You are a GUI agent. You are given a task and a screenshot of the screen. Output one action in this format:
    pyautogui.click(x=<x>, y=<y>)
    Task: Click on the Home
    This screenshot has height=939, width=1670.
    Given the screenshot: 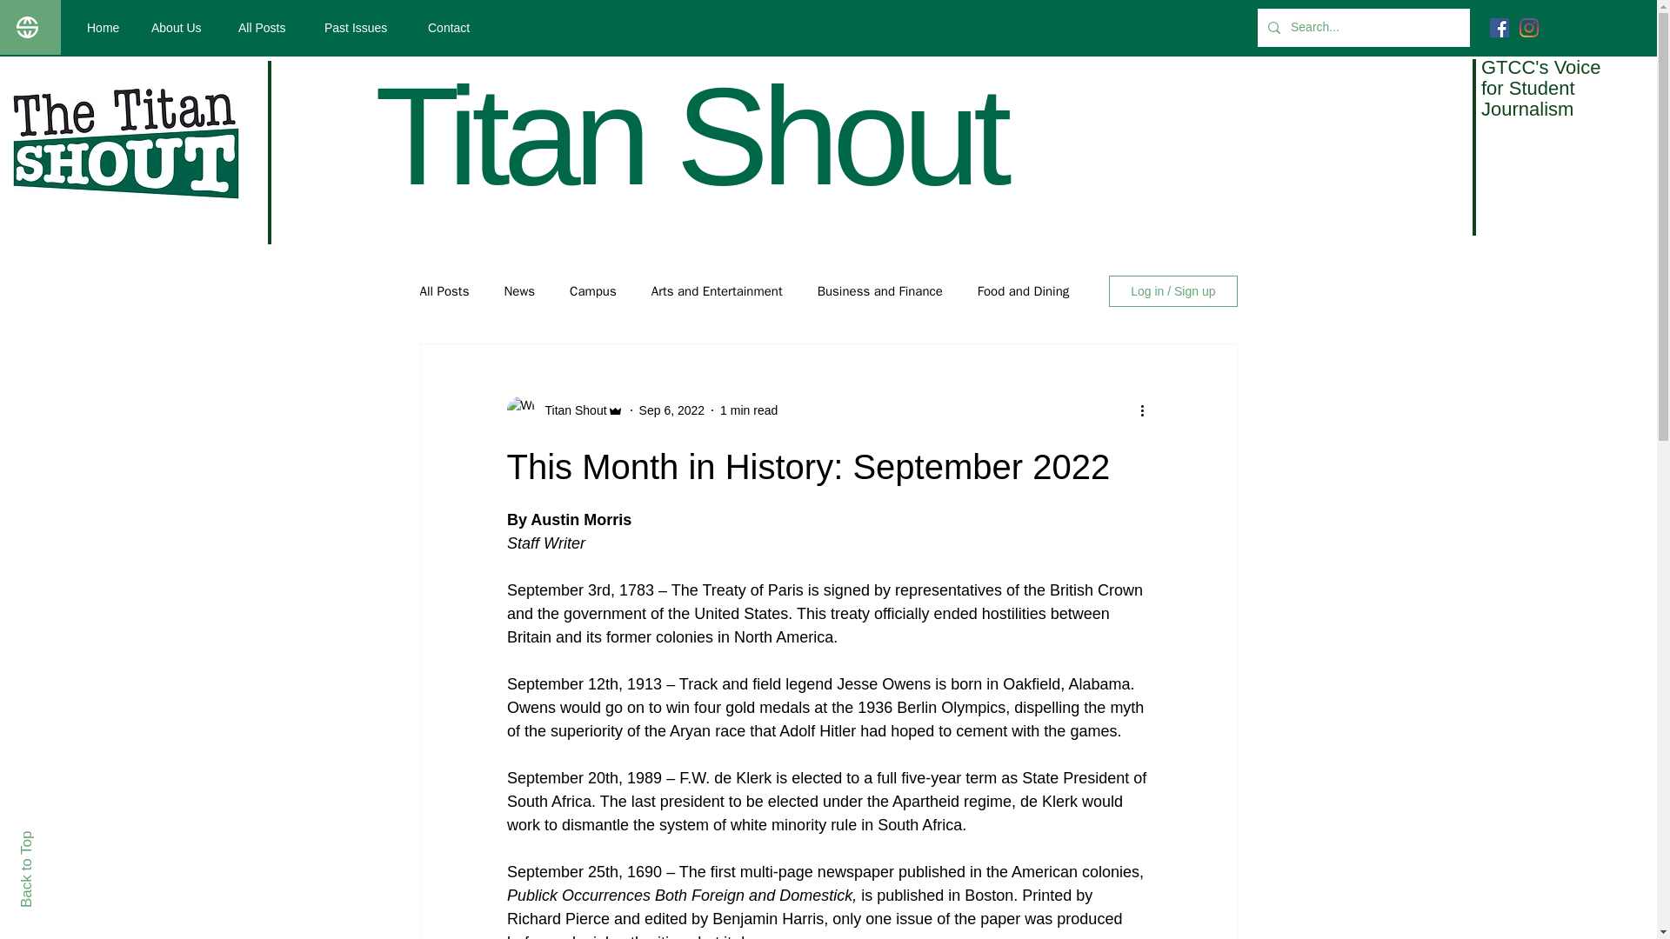 What is the action you would take?
    pyautogui.click(x=106, y=28)
    